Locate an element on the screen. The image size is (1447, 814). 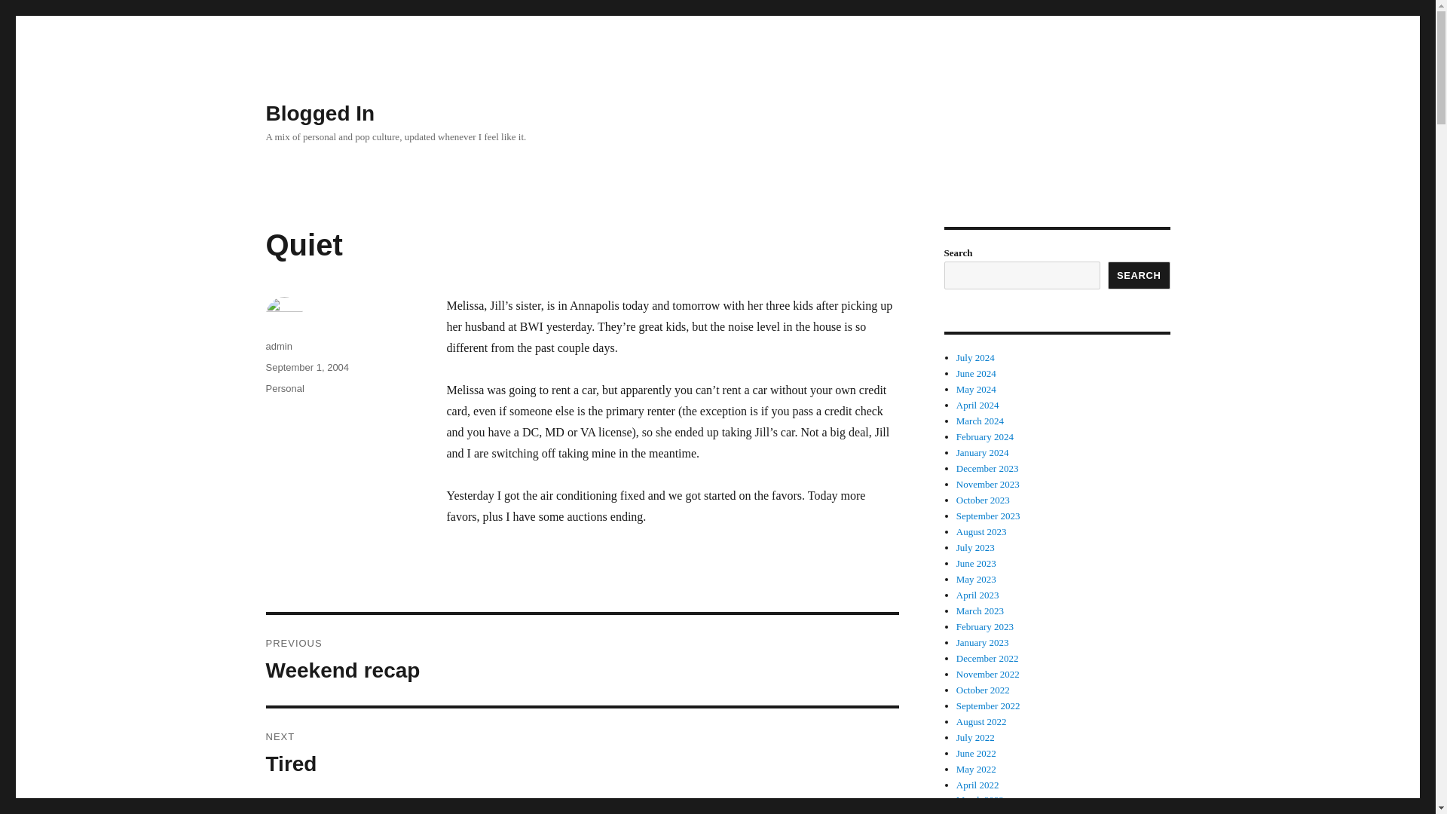
admin is located at coordinates (582, 753).